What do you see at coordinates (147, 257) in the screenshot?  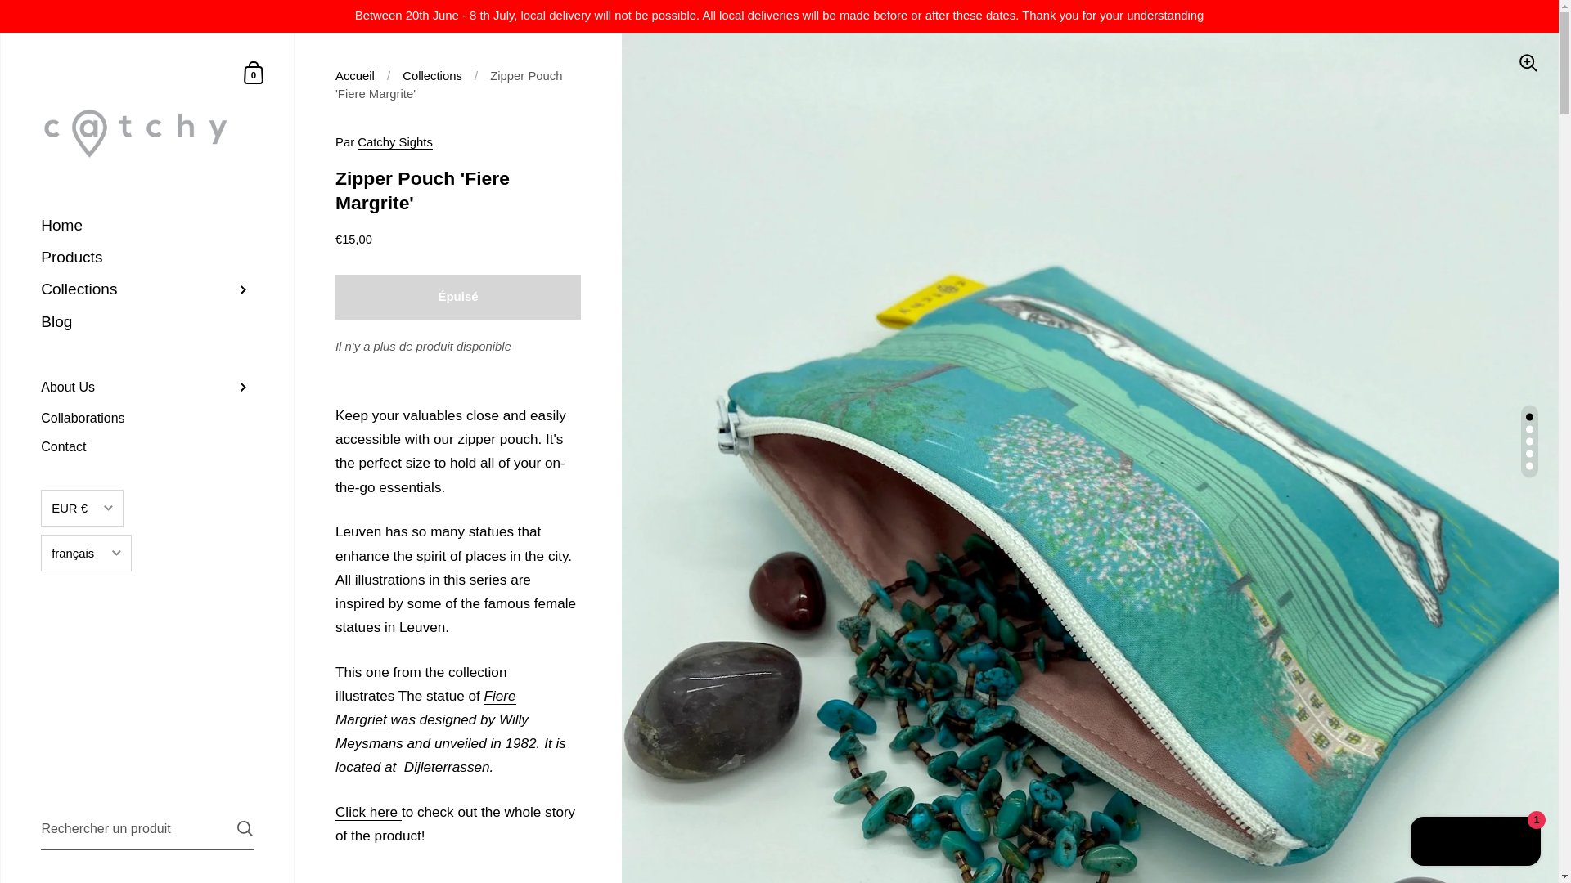 I see `Products` at bounding box center [147, 257].